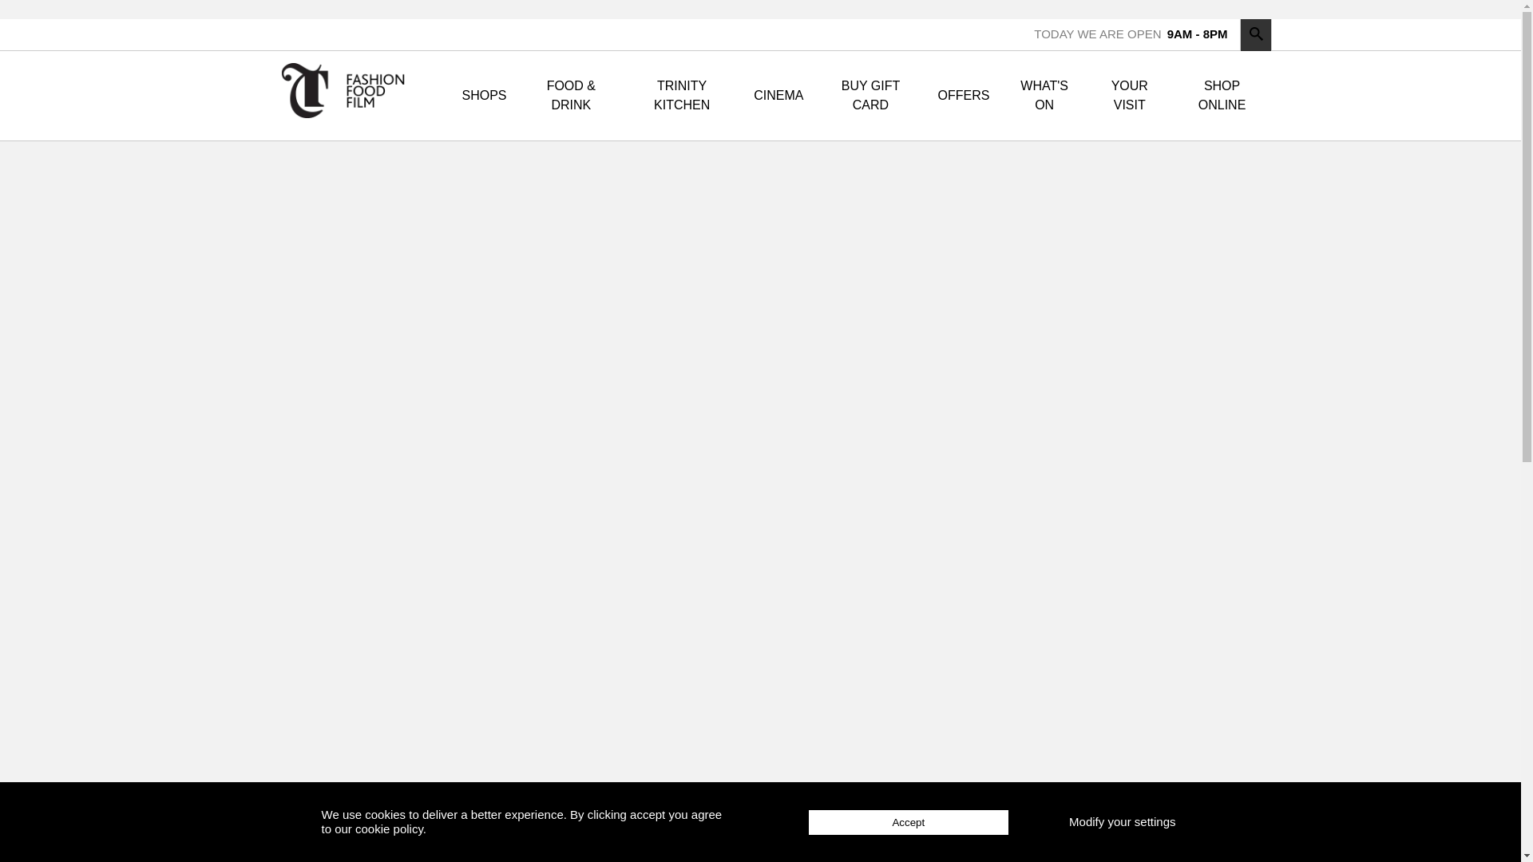 Image resolution: width=1533 pixels, height=862 pixels. What do you see at coordinates (1129, 96) in the screenshot?
I see `YOUR VISIT` at bounding box center [1129, 96].